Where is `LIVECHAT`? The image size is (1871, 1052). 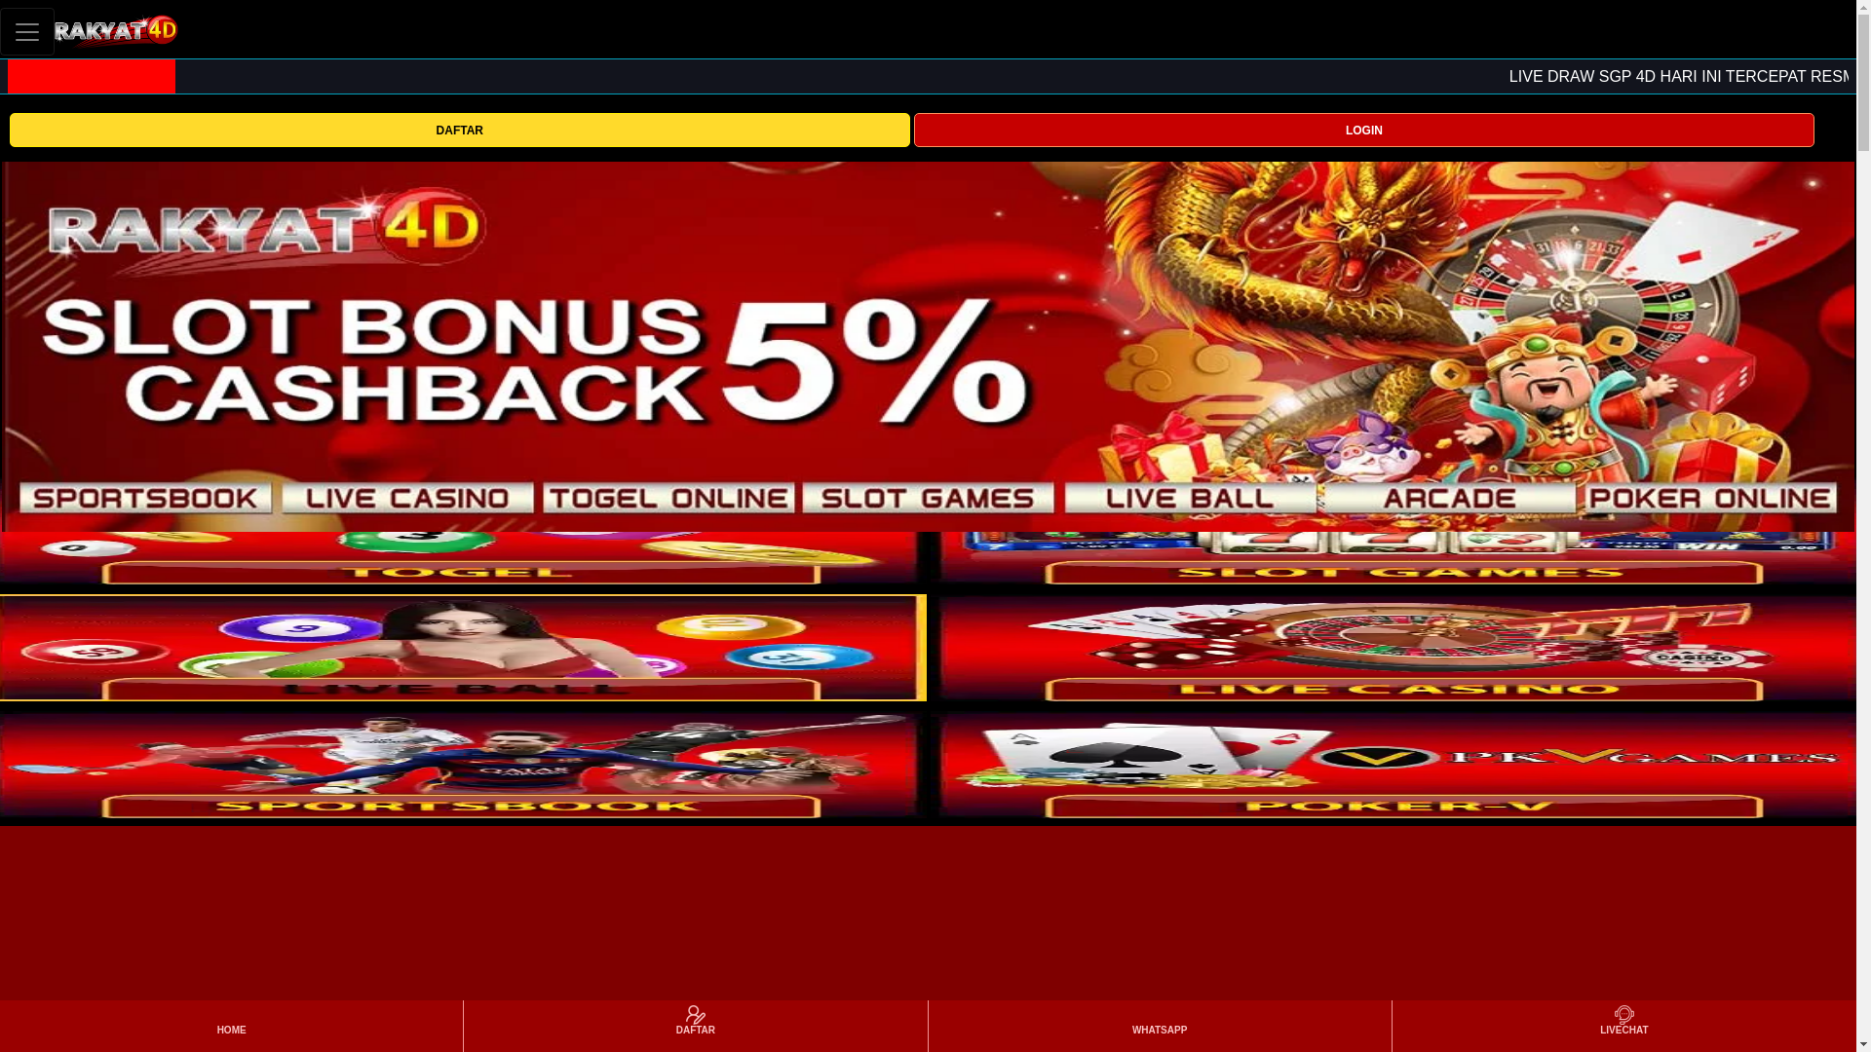 LIVECHAT is located at coordinates (1623, 1026).